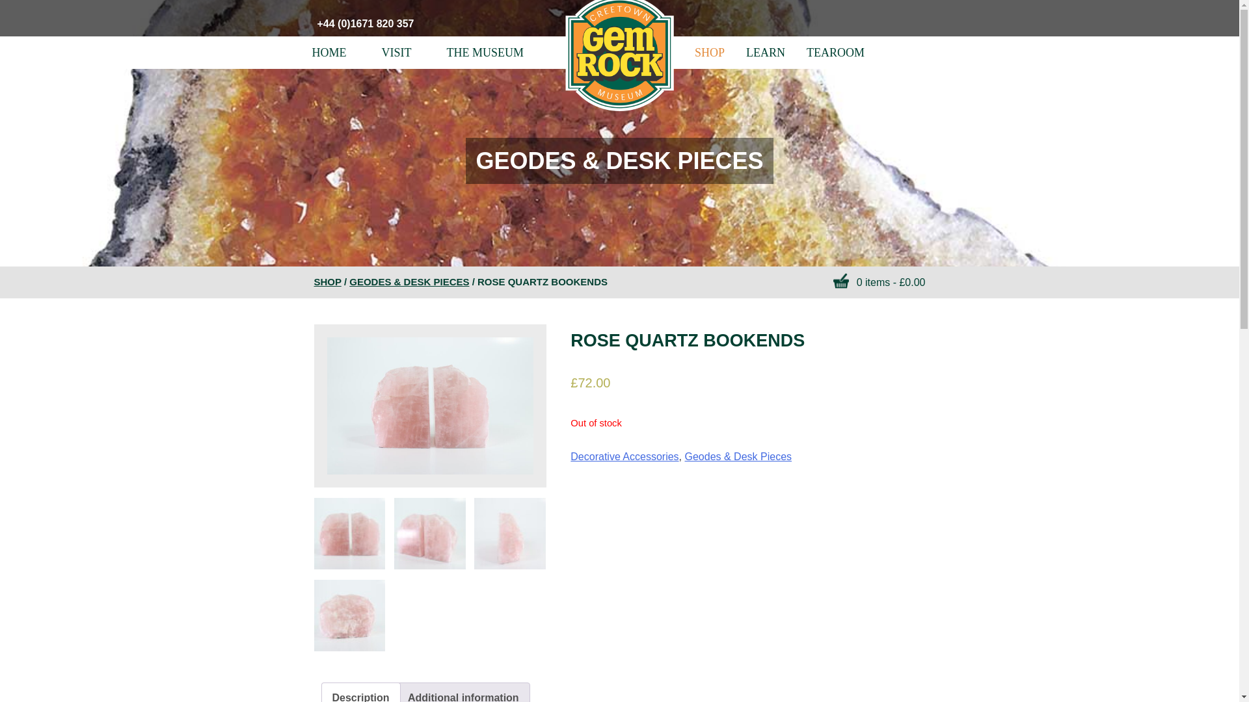 This screenshot has height=702, width=1249. What do you see at coordinates (360, 692) in the screenshot?
I see `Description` at bounding box center [360, 692].